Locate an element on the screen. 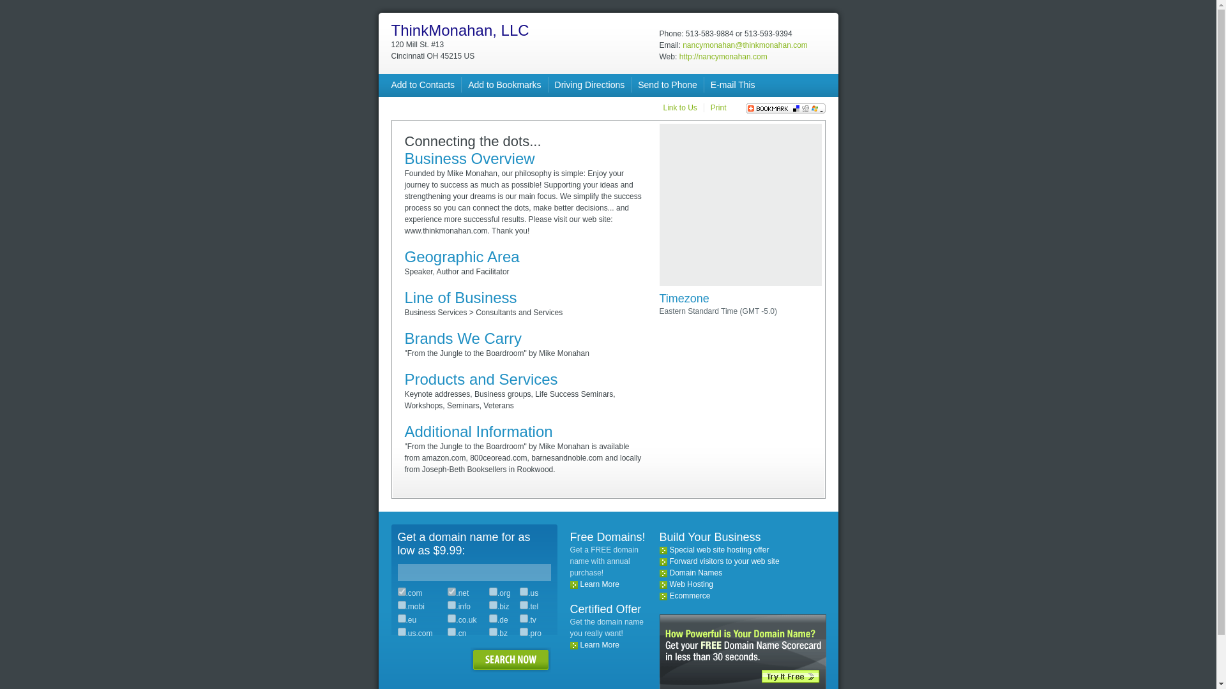 The width and height of the screenshot is (1226, 689). E-mail This is located at coordinates (733, 85).